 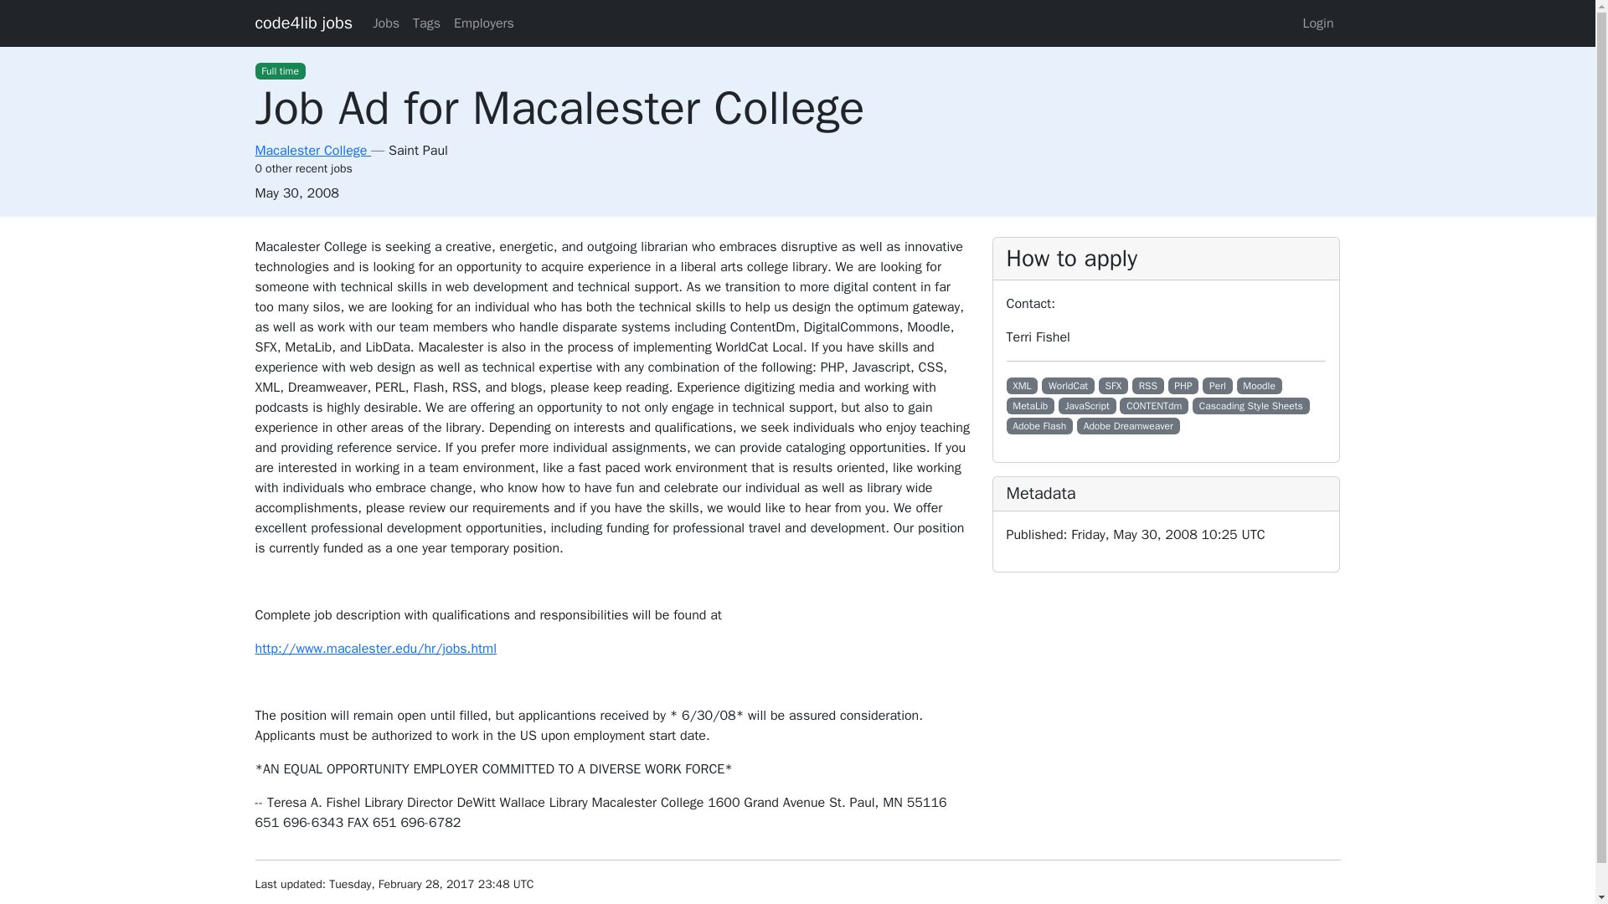 I want to click on RSS, so click(x=1147, y=385).